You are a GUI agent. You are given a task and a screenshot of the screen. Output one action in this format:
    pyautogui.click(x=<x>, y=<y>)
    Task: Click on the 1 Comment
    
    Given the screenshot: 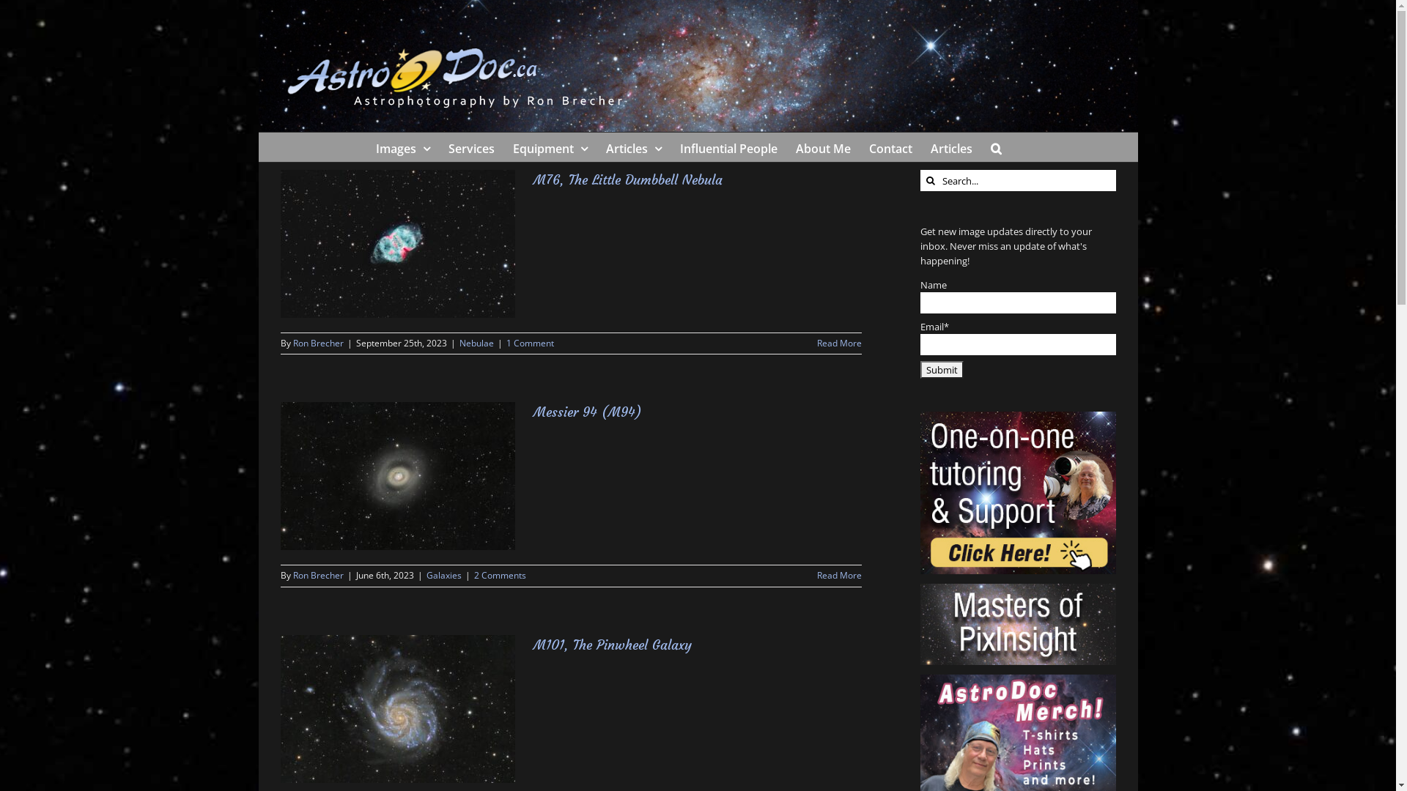 What is the action you would take?
    pyautogui.click(x=529, y=343)
    